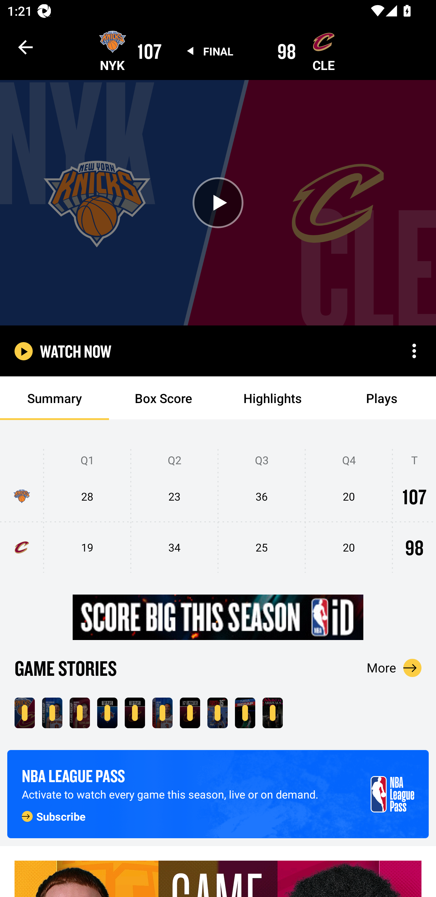  Describe the element at coordinates (190, 713) in the screenshot. I see `All 3-pointers from CLE's 17 3-pointer Night NEW` at that location.